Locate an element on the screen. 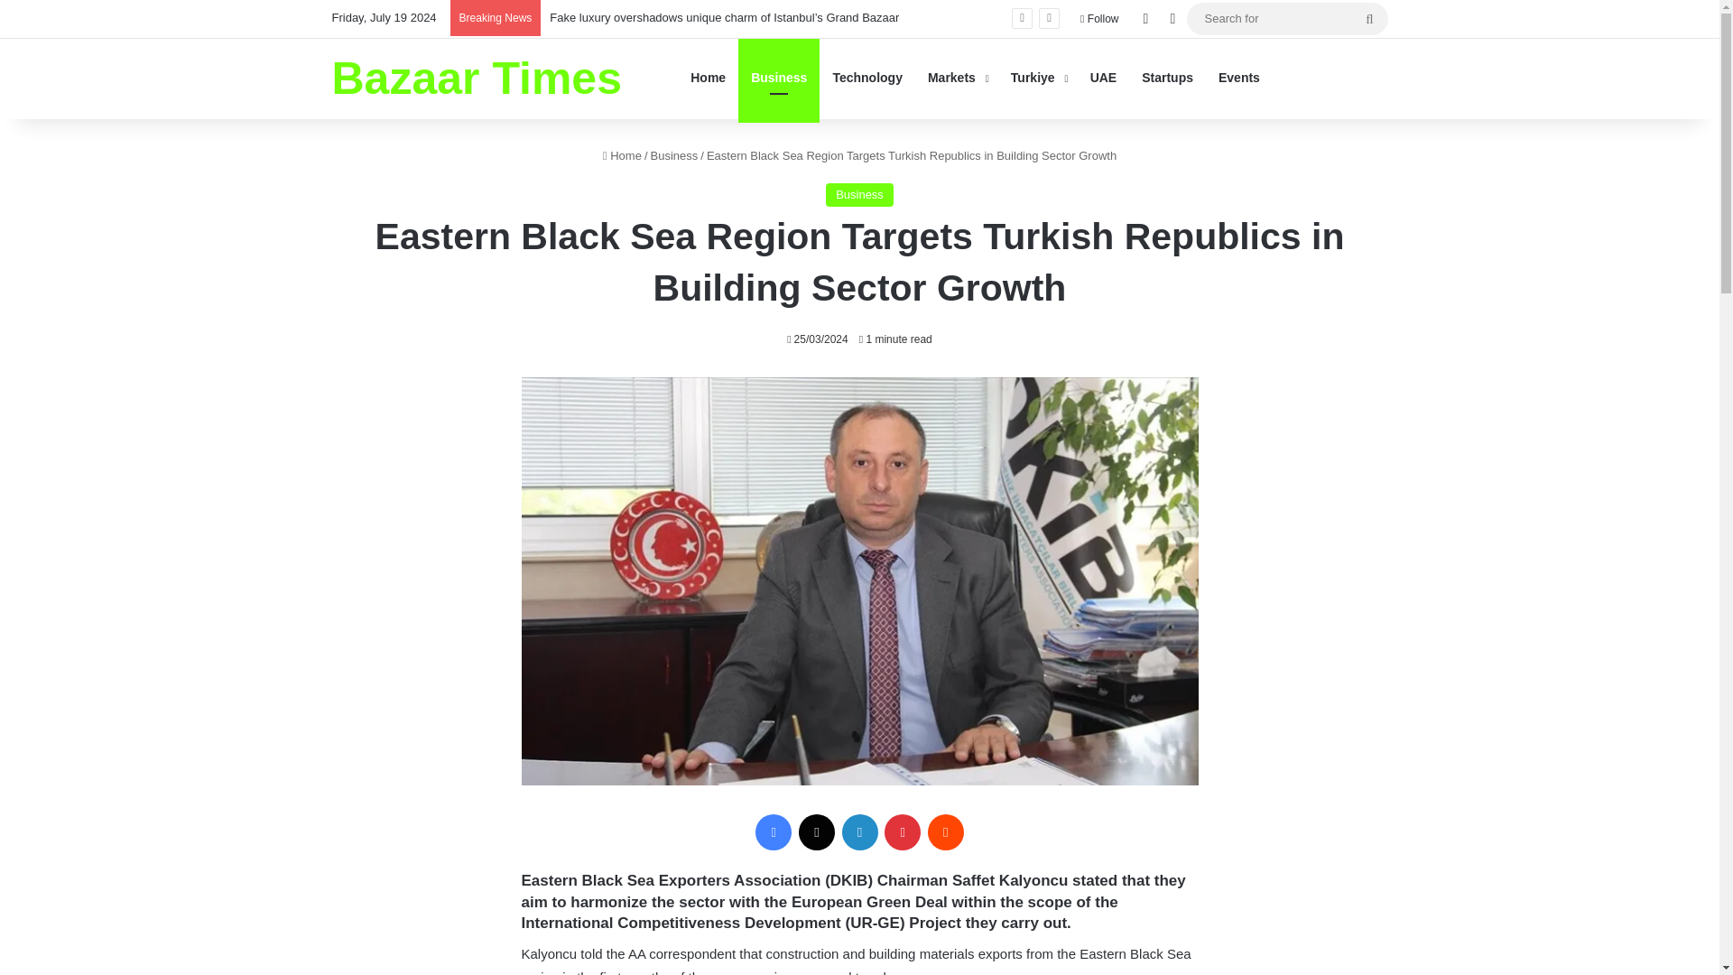  Facebook is located at coordinates (774, 831).